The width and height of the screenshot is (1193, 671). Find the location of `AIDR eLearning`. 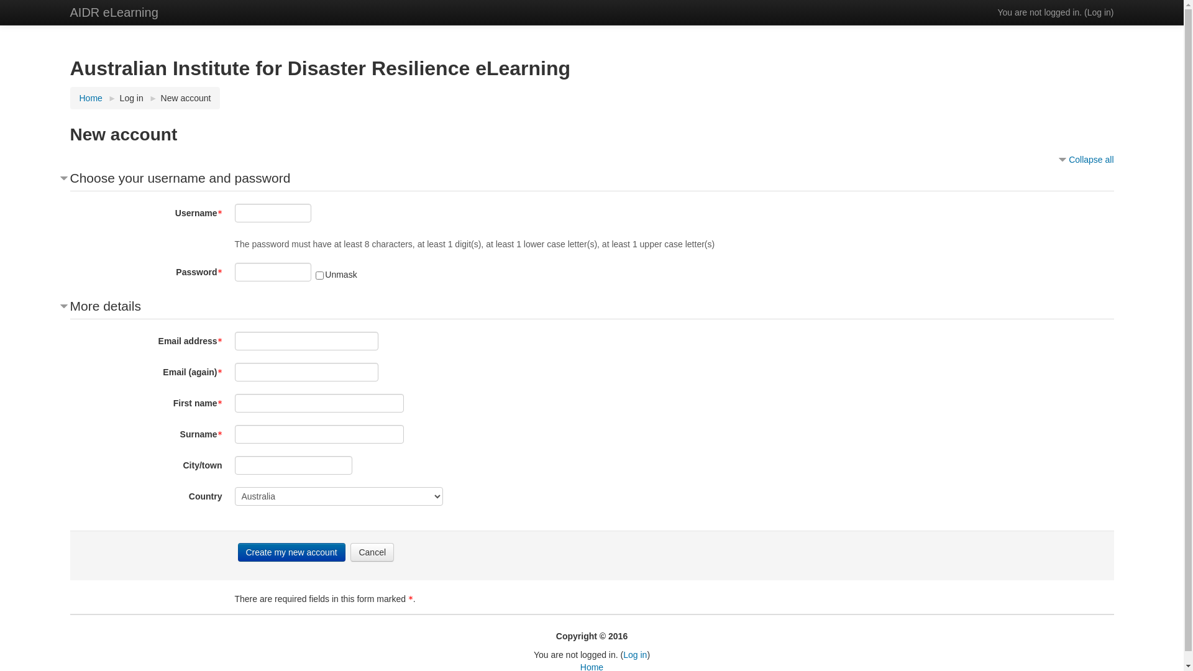

AIDR eLearning is located at coordinates (114, 12).